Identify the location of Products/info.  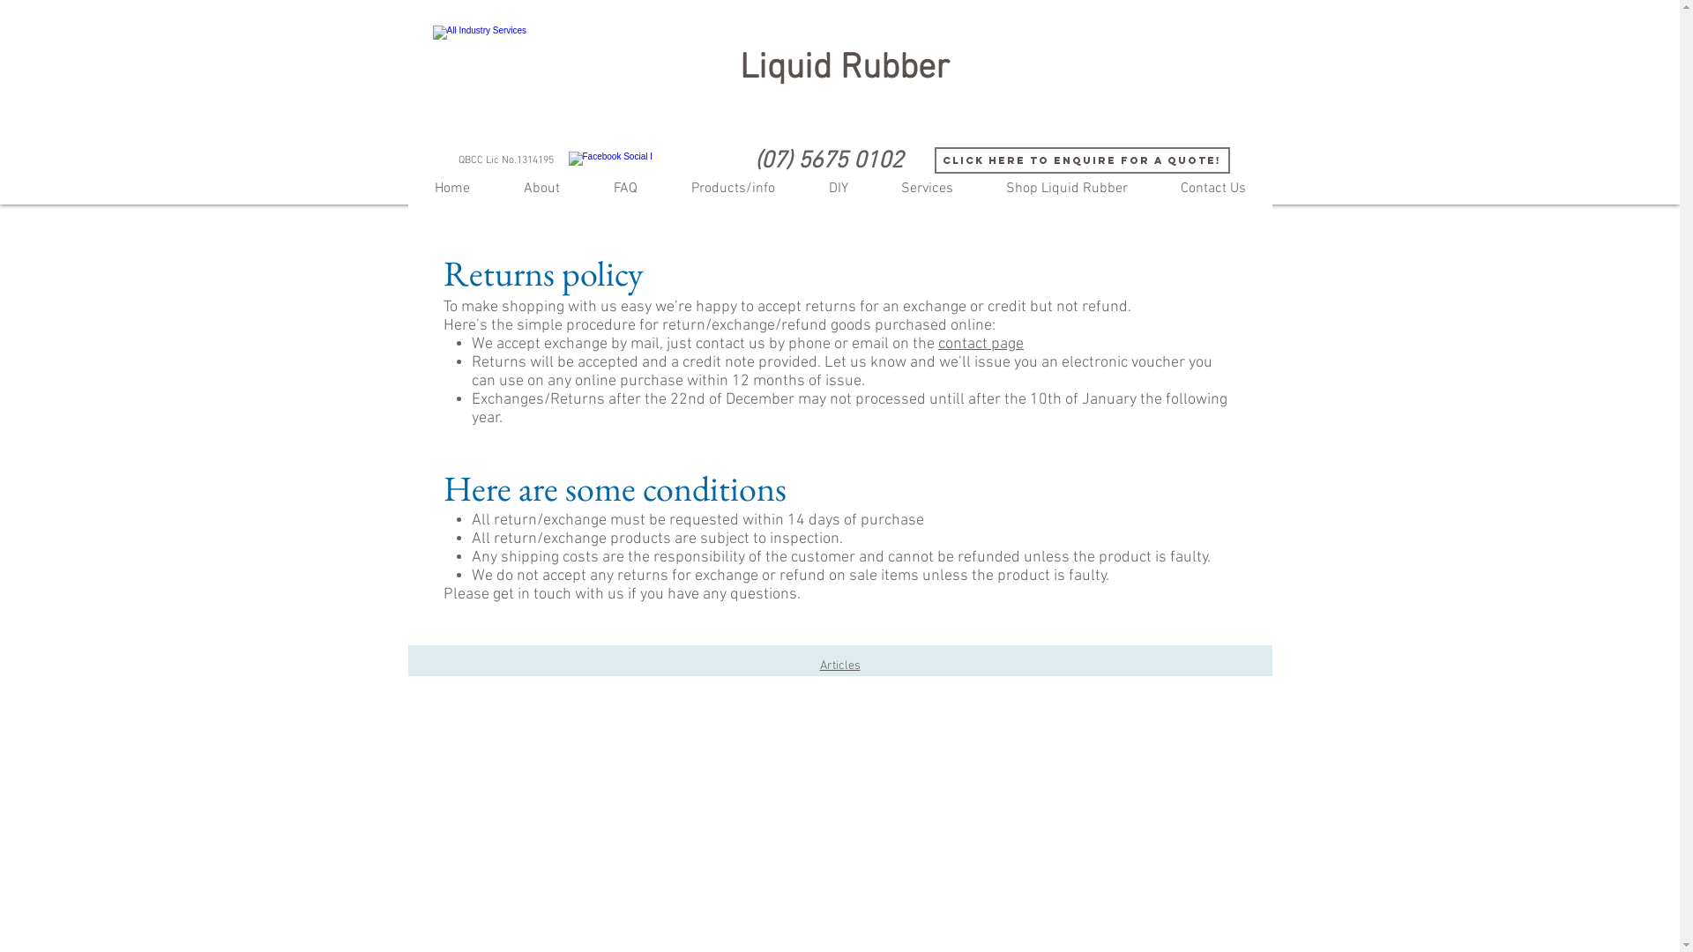
(734, 189).